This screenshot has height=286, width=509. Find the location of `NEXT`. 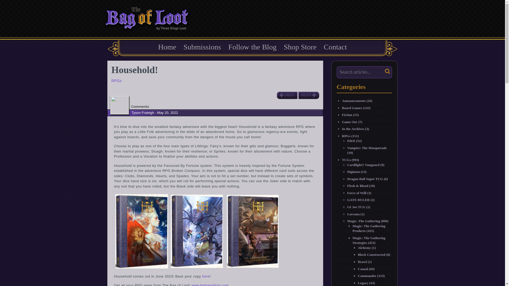

NEXT is located at coordinates (308, 95).